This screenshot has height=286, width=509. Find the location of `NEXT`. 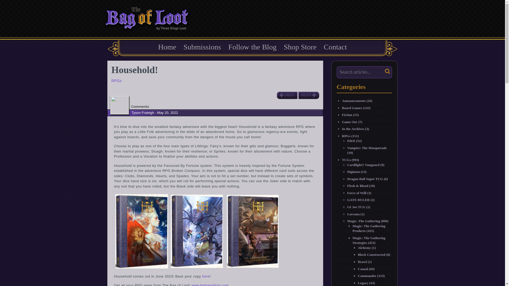

NEXT is located at coordinates (308, 95).